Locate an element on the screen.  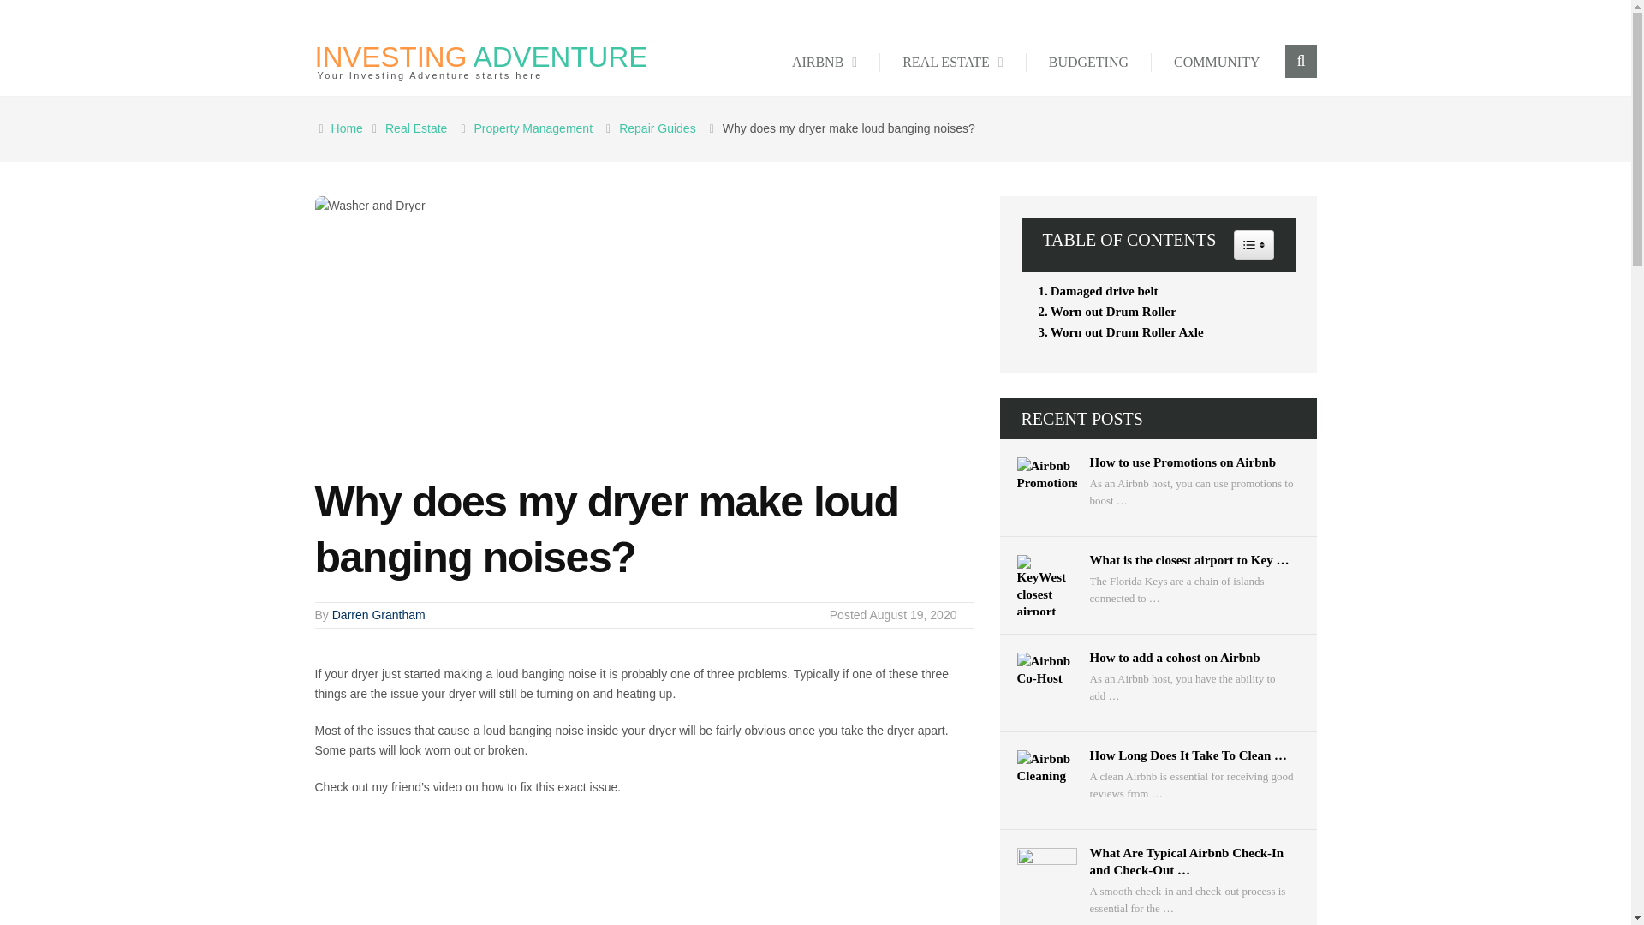
Repair Guides is located at coordinates (660, 128).